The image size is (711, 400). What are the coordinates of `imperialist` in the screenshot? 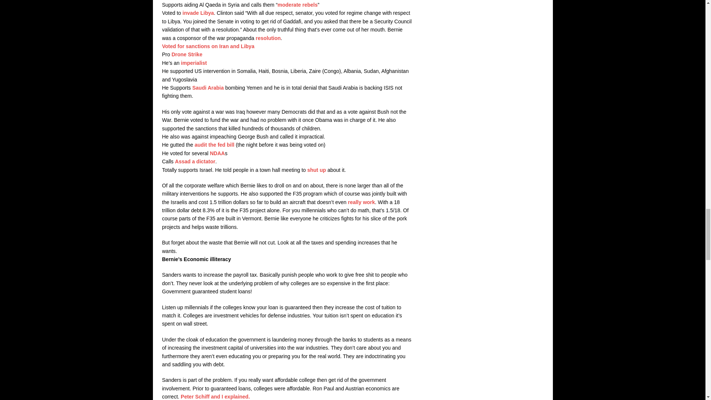 It's located at (194, 63).